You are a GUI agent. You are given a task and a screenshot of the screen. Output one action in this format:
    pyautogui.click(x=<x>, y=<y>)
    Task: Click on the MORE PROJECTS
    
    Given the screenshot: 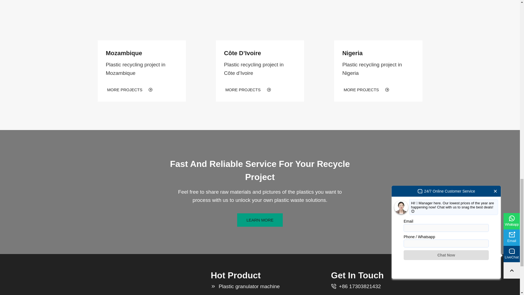 What is the action you would take?
    pyautogui.click(x=248, y=90)
    